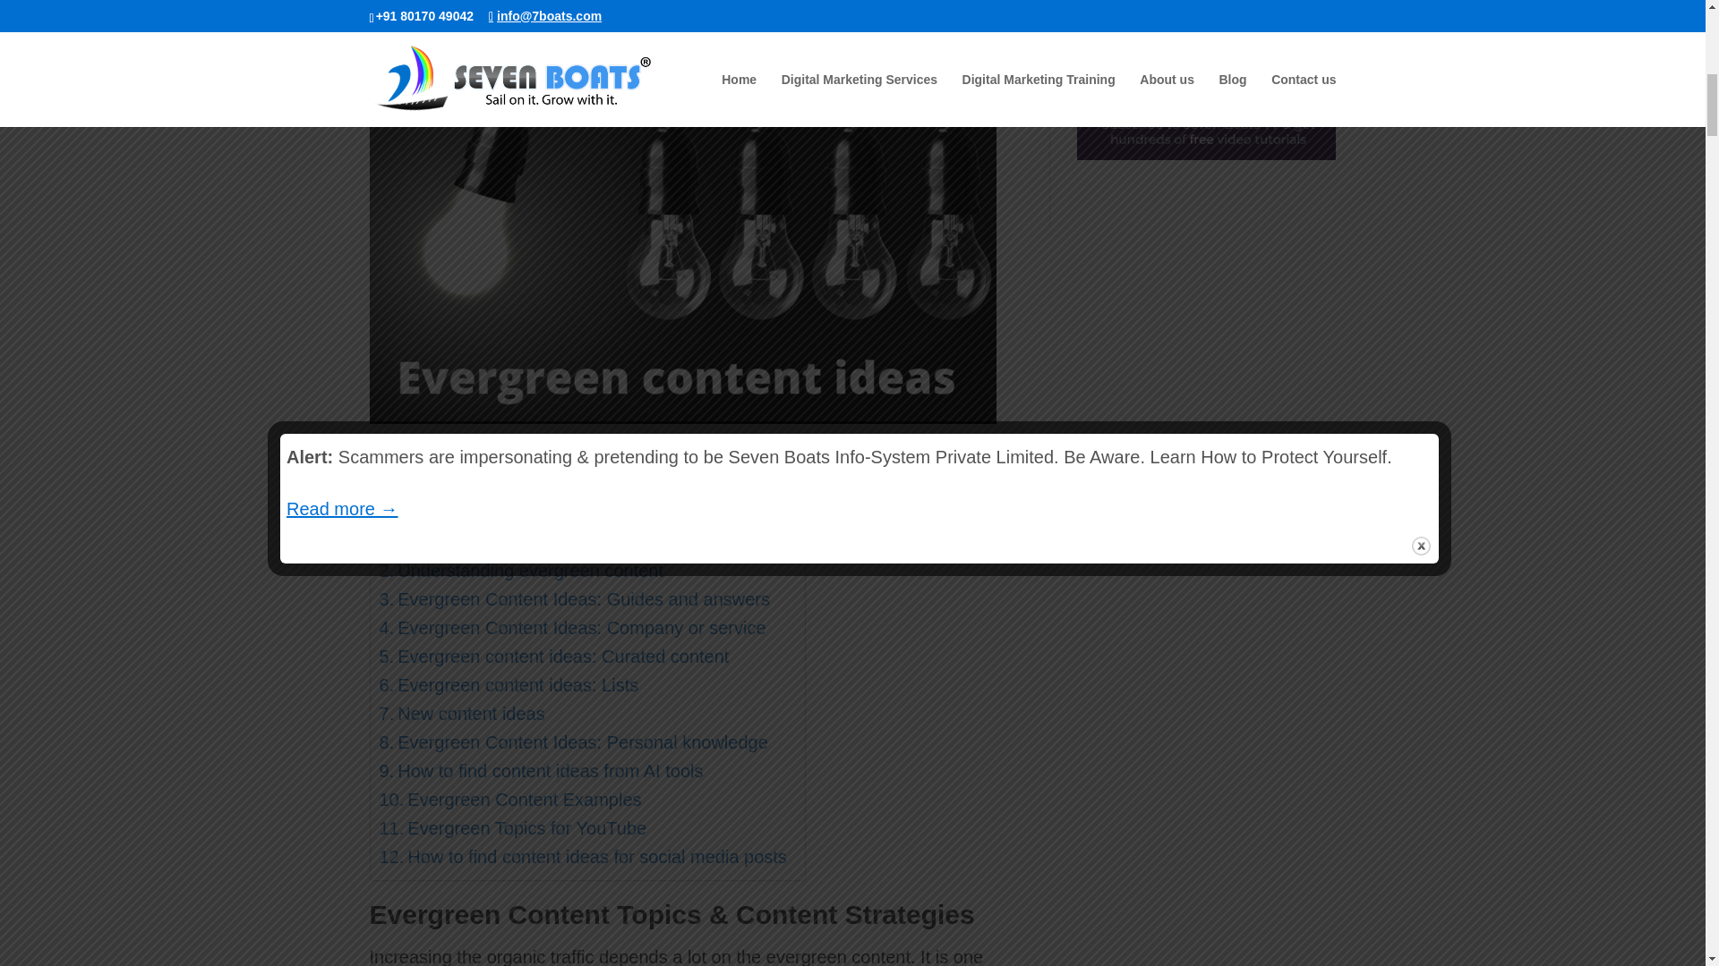  What do you see at coordinates (554, 657) in the screenshot?
I see `Evergreen content ideas: Curated content` at bounding box center [554, 657].